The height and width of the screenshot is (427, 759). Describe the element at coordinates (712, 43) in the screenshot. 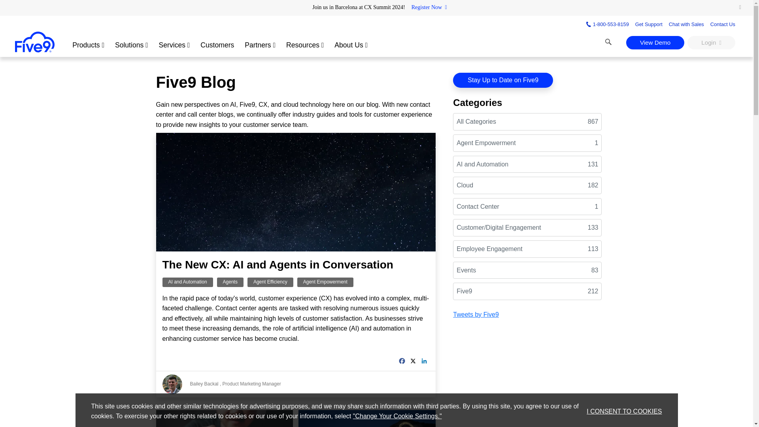

I see `Login` at that location.